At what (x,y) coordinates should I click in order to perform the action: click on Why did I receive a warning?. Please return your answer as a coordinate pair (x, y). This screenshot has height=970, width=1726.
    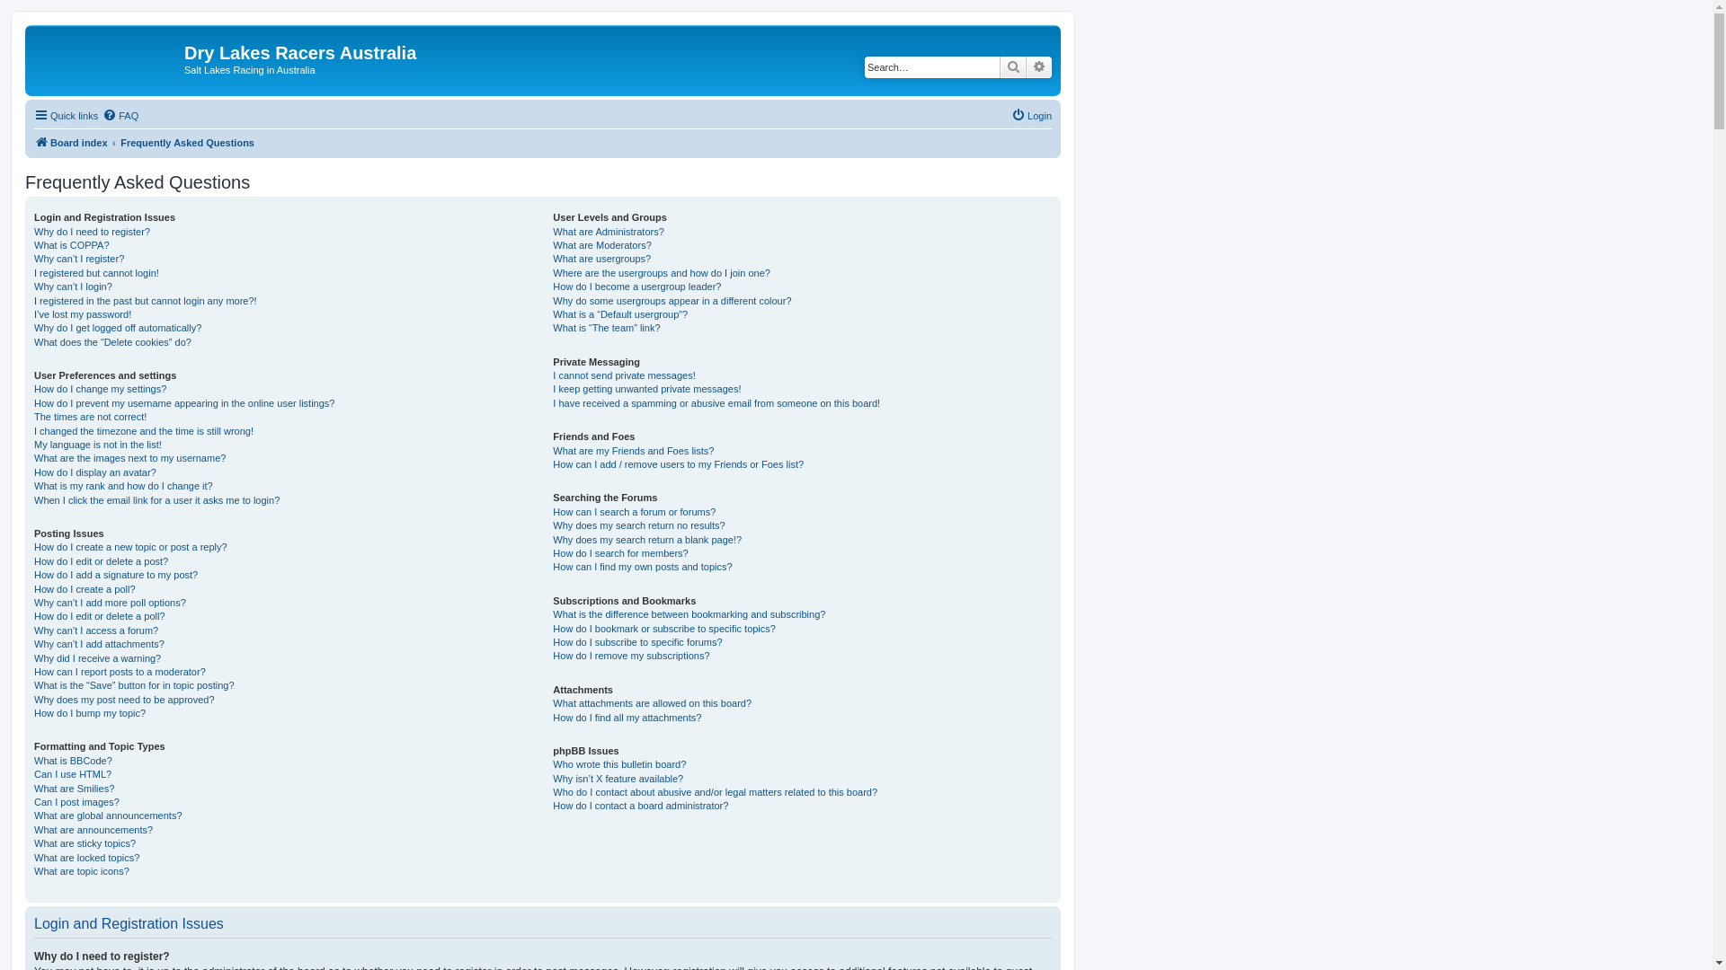
    Looking at the image, I should click on (97, 659).